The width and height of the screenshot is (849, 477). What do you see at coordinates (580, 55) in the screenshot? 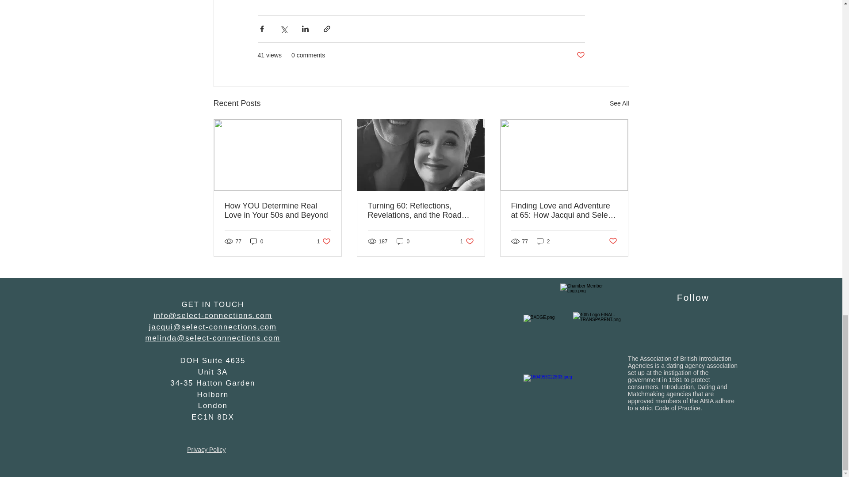
I see `0` at bounding box center [580, 55].